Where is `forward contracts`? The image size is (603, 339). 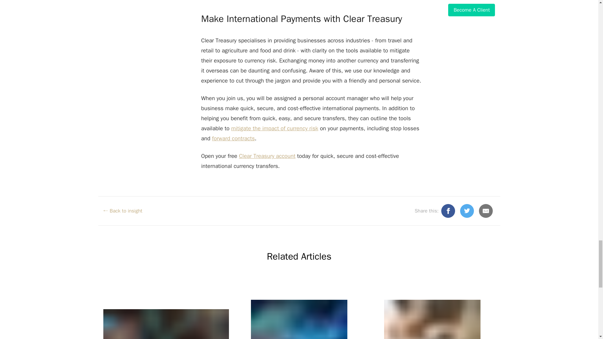
forward contracts is located at coordinates (233, 138).